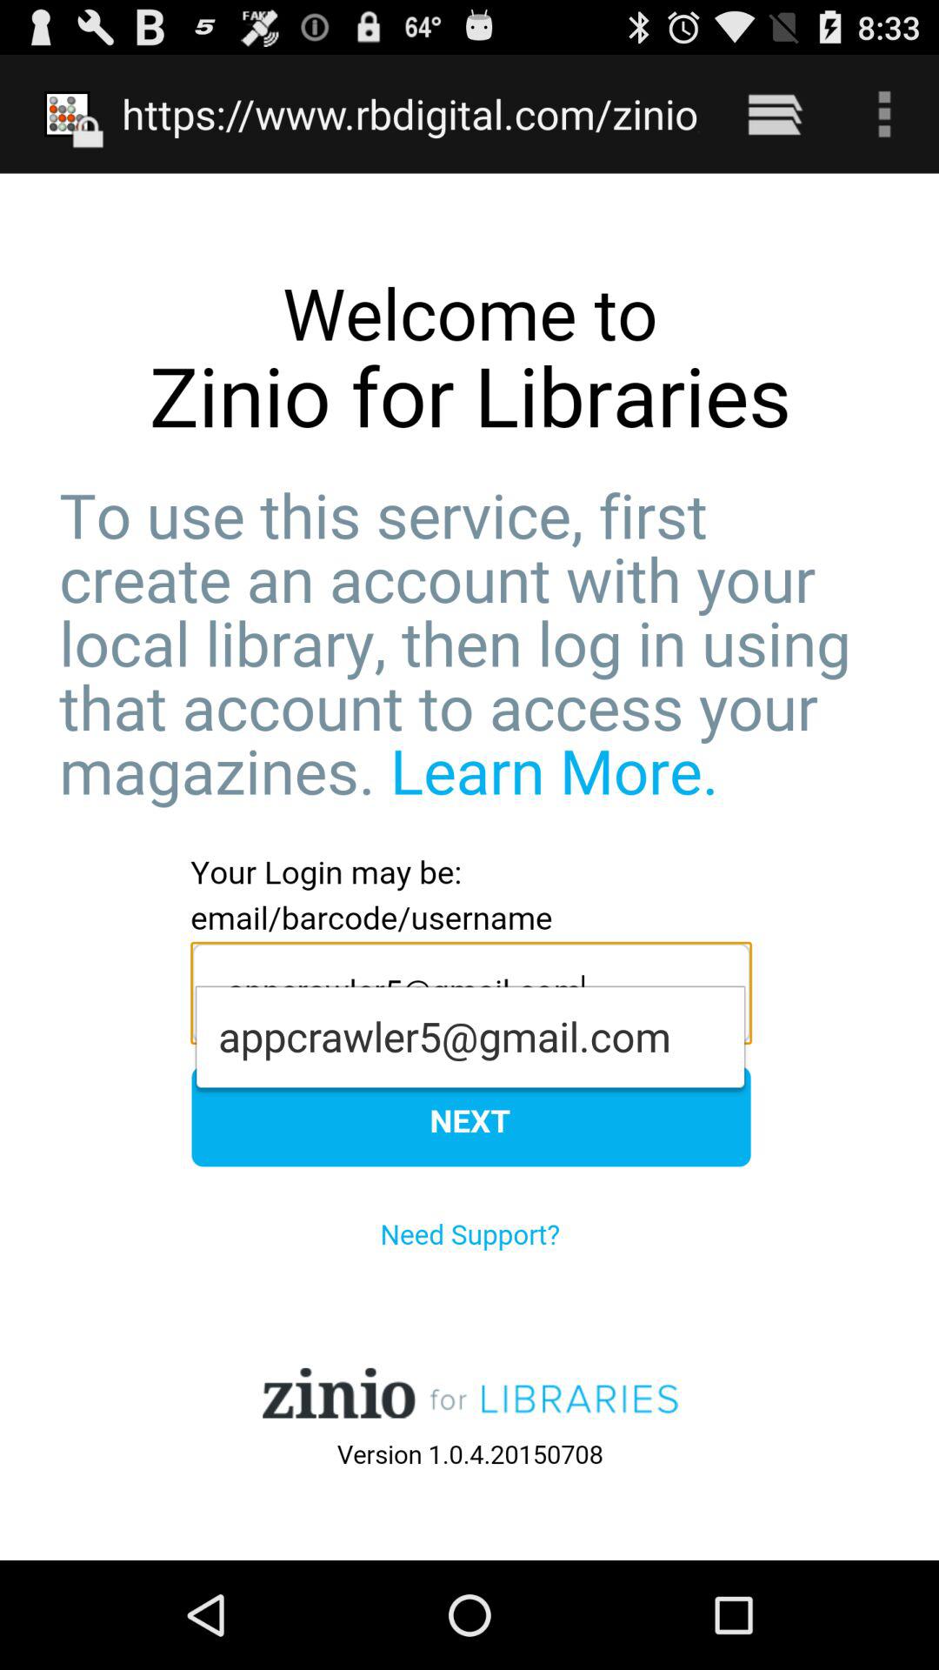  What do you see at coordinates (410, 113) in the screenshot?
I see `turn off https www rbdigital item` at bounding box center [410, 113].